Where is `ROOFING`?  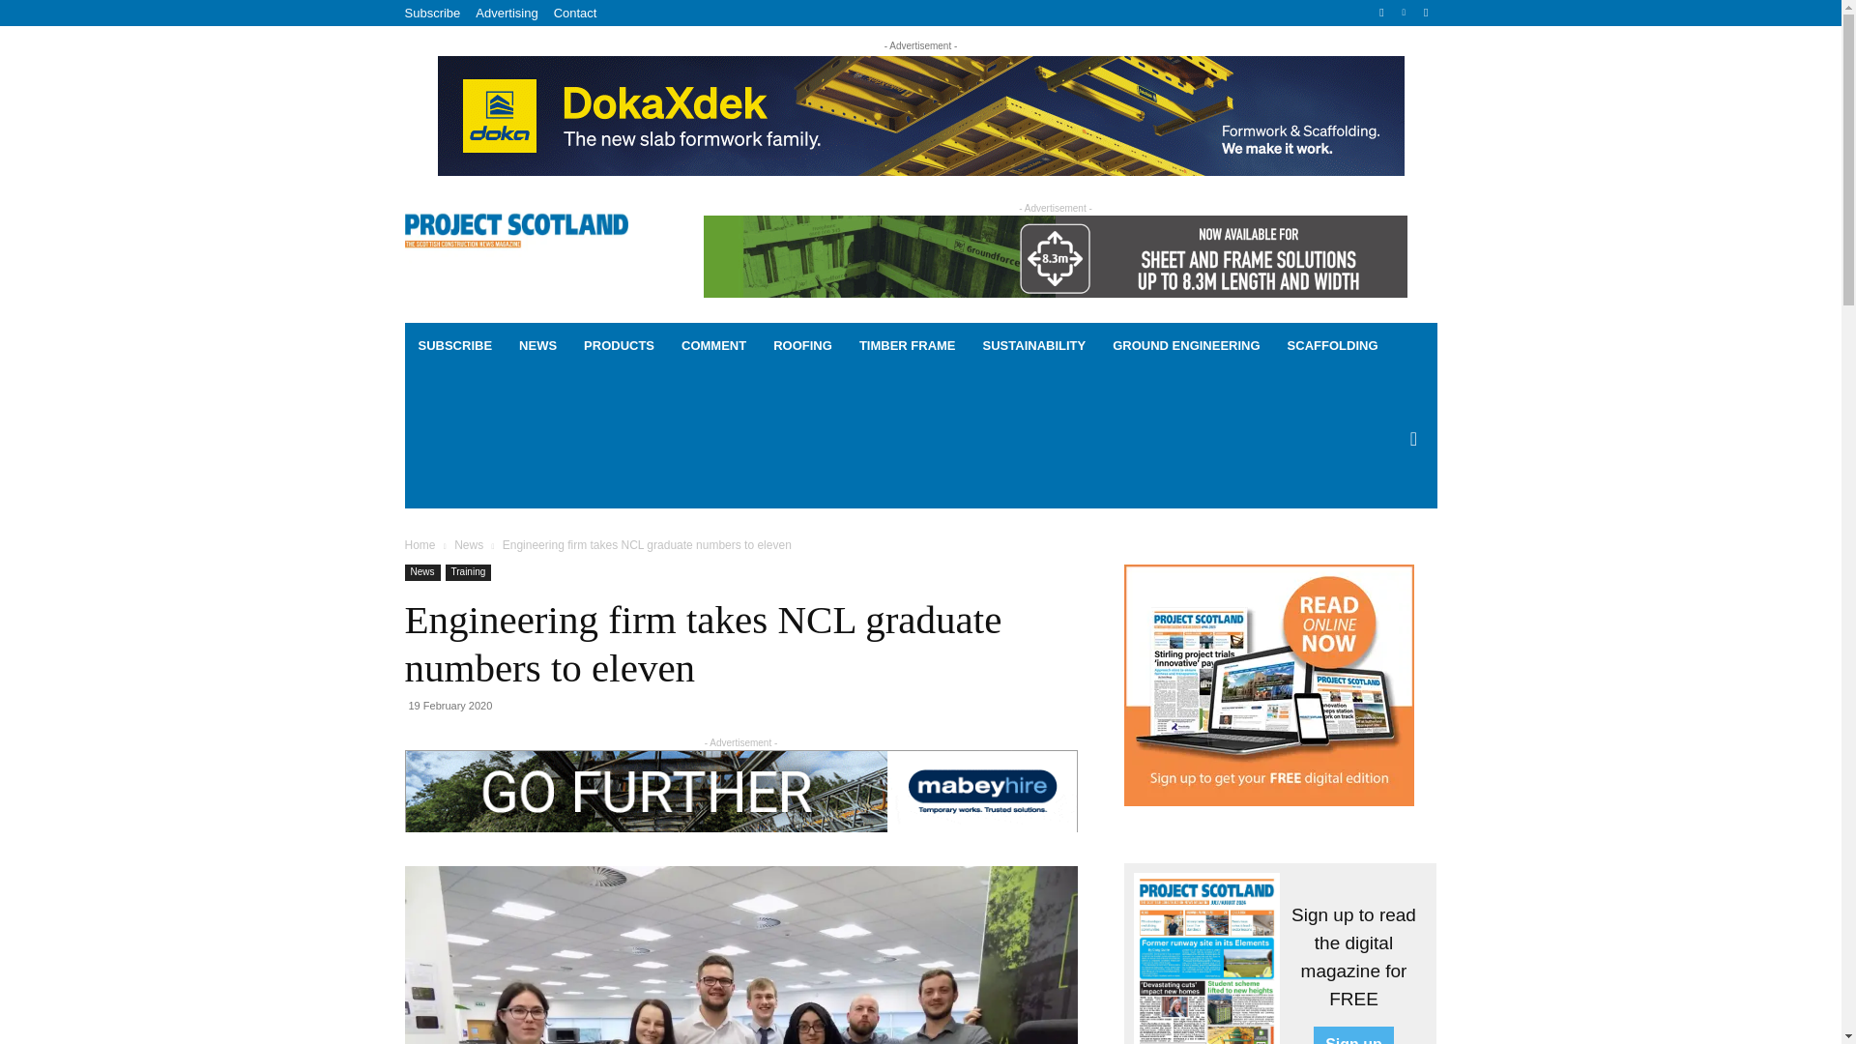 ROOFING is located at coordinates (802, 346).